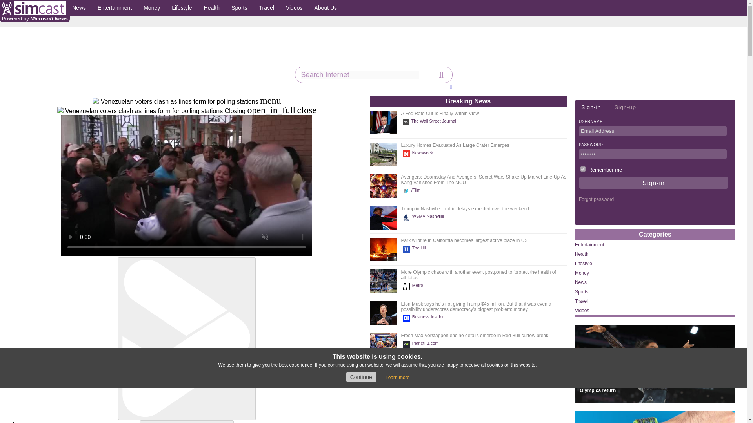  Describe the element at coordinates (267, 8) in the screenshot. I see `Travel` at that location.